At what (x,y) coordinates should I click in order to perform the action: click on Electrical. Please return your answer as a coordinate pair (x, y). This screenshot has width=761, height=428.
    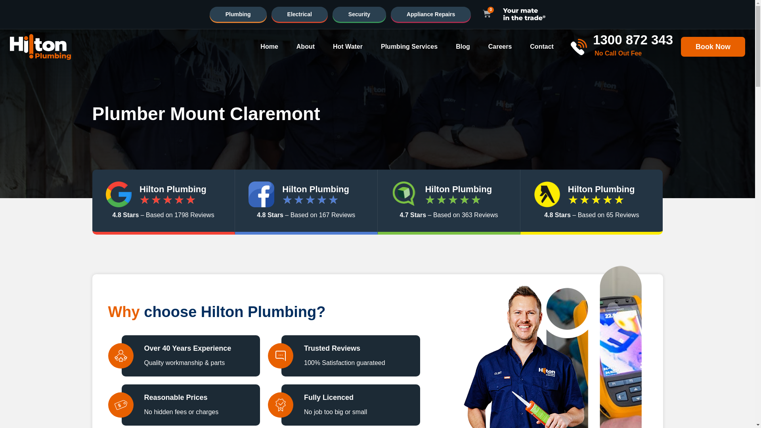
    Looking at the image, I should click on (300, 14).